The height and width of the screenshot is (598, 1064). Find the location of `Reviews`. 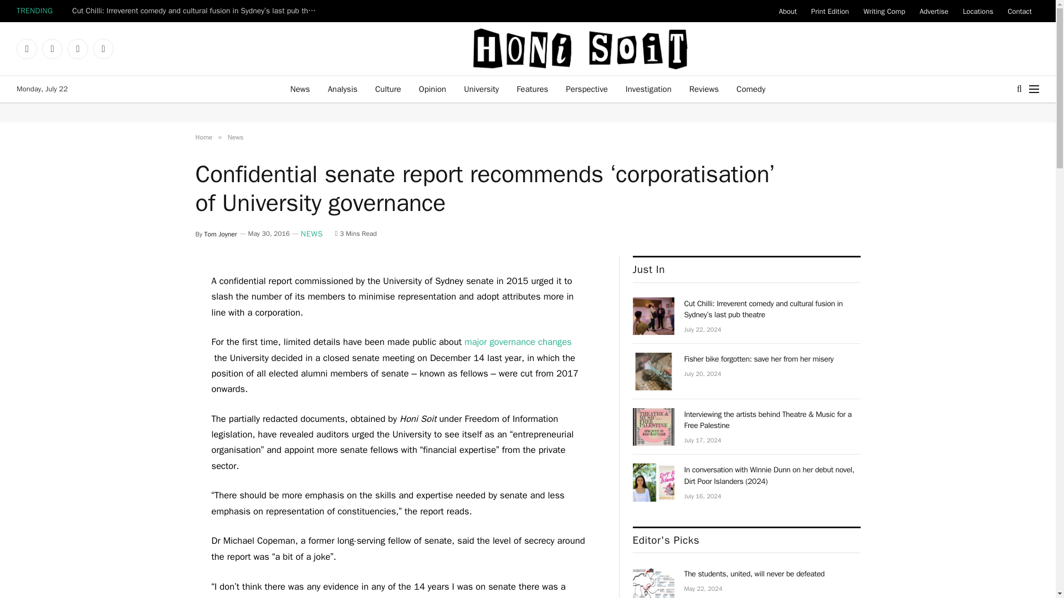

Reviews is located at coordinates (704, 89).